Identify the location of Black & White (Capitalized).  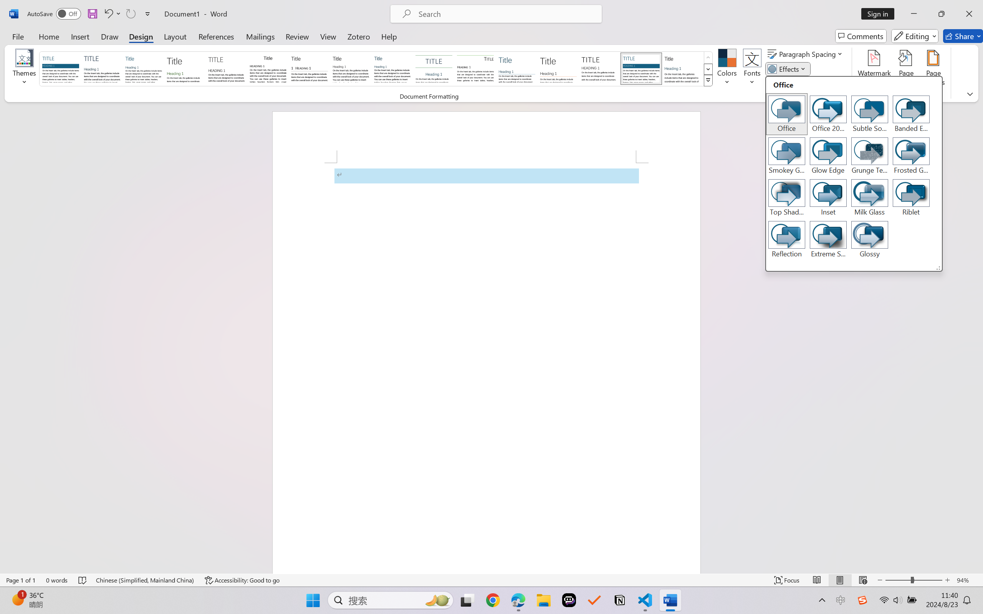
(227, 68).